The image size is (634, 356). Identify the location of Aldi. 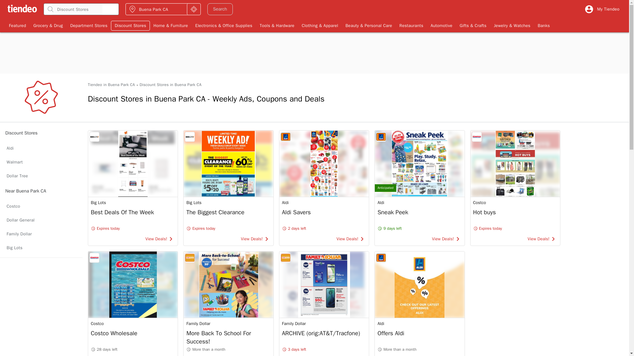
(41, 248).